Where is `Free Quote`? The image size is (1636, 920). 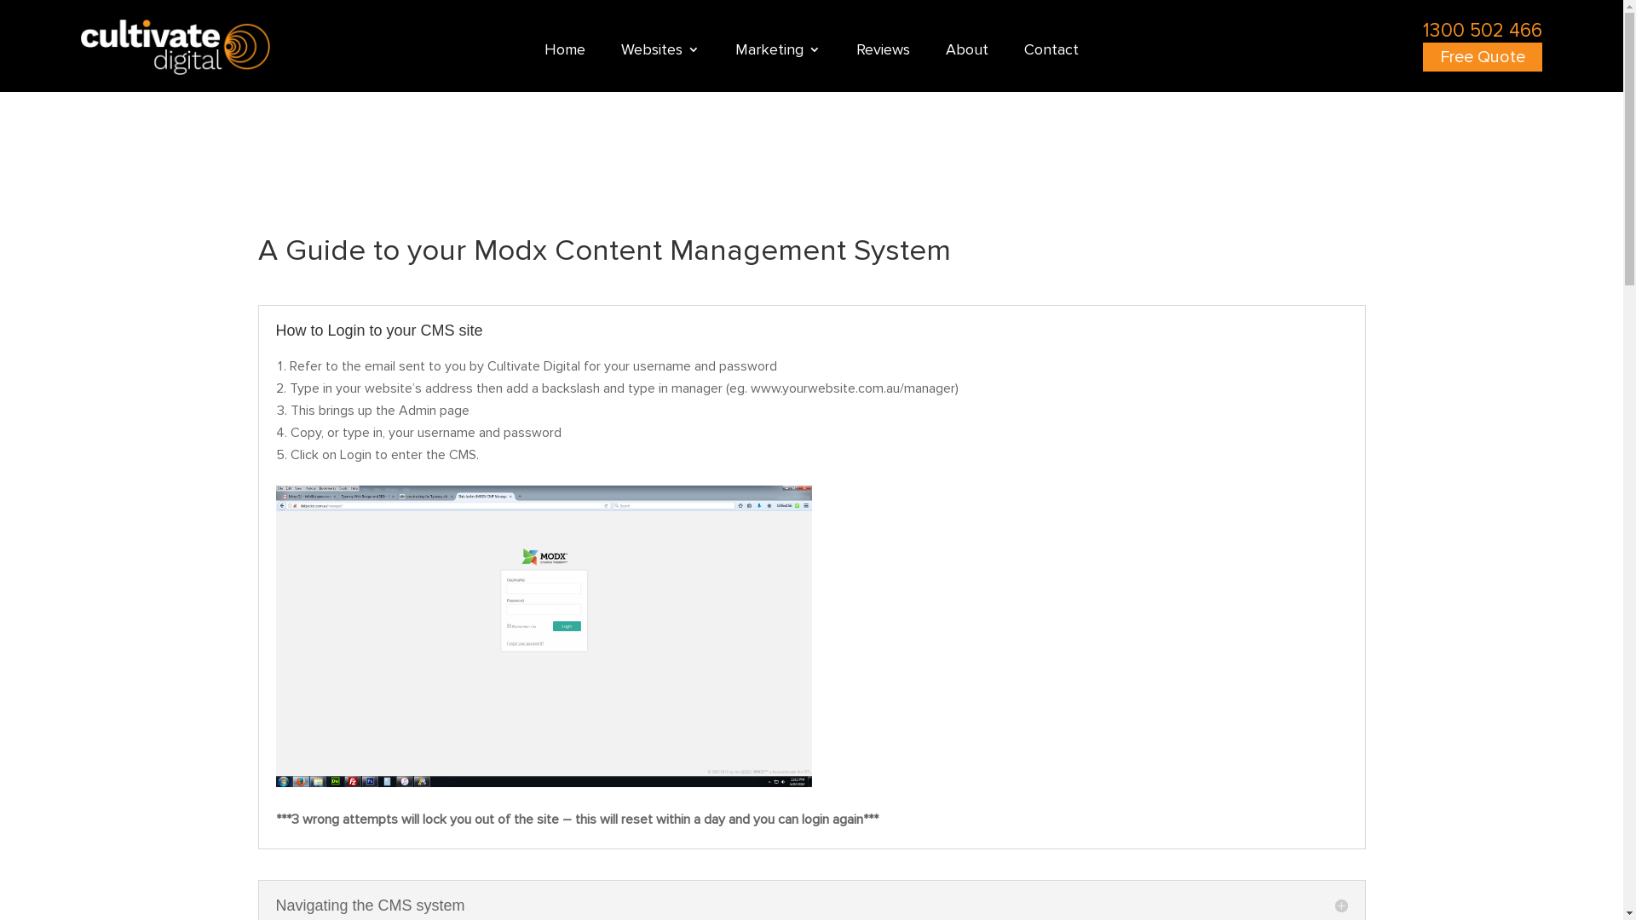
Free Quote is located at coordinates (1483, 57).